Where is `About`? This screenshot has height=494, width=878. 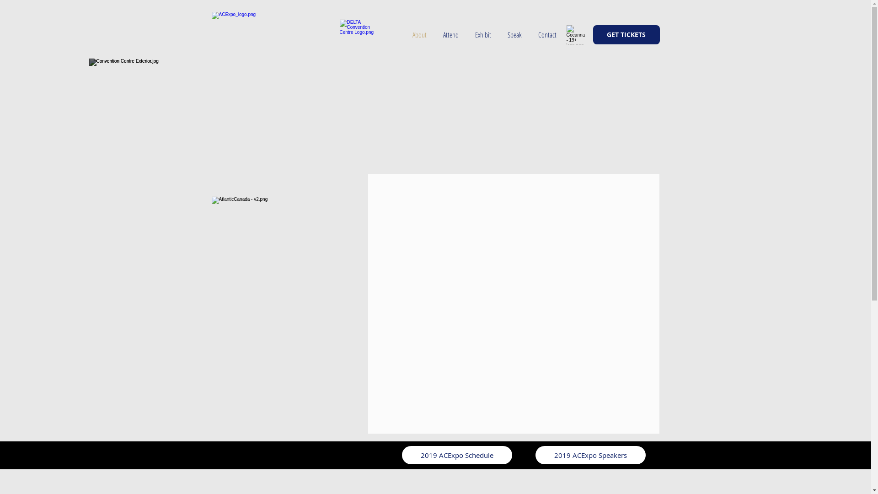 About is located at coordinates (423, 35).